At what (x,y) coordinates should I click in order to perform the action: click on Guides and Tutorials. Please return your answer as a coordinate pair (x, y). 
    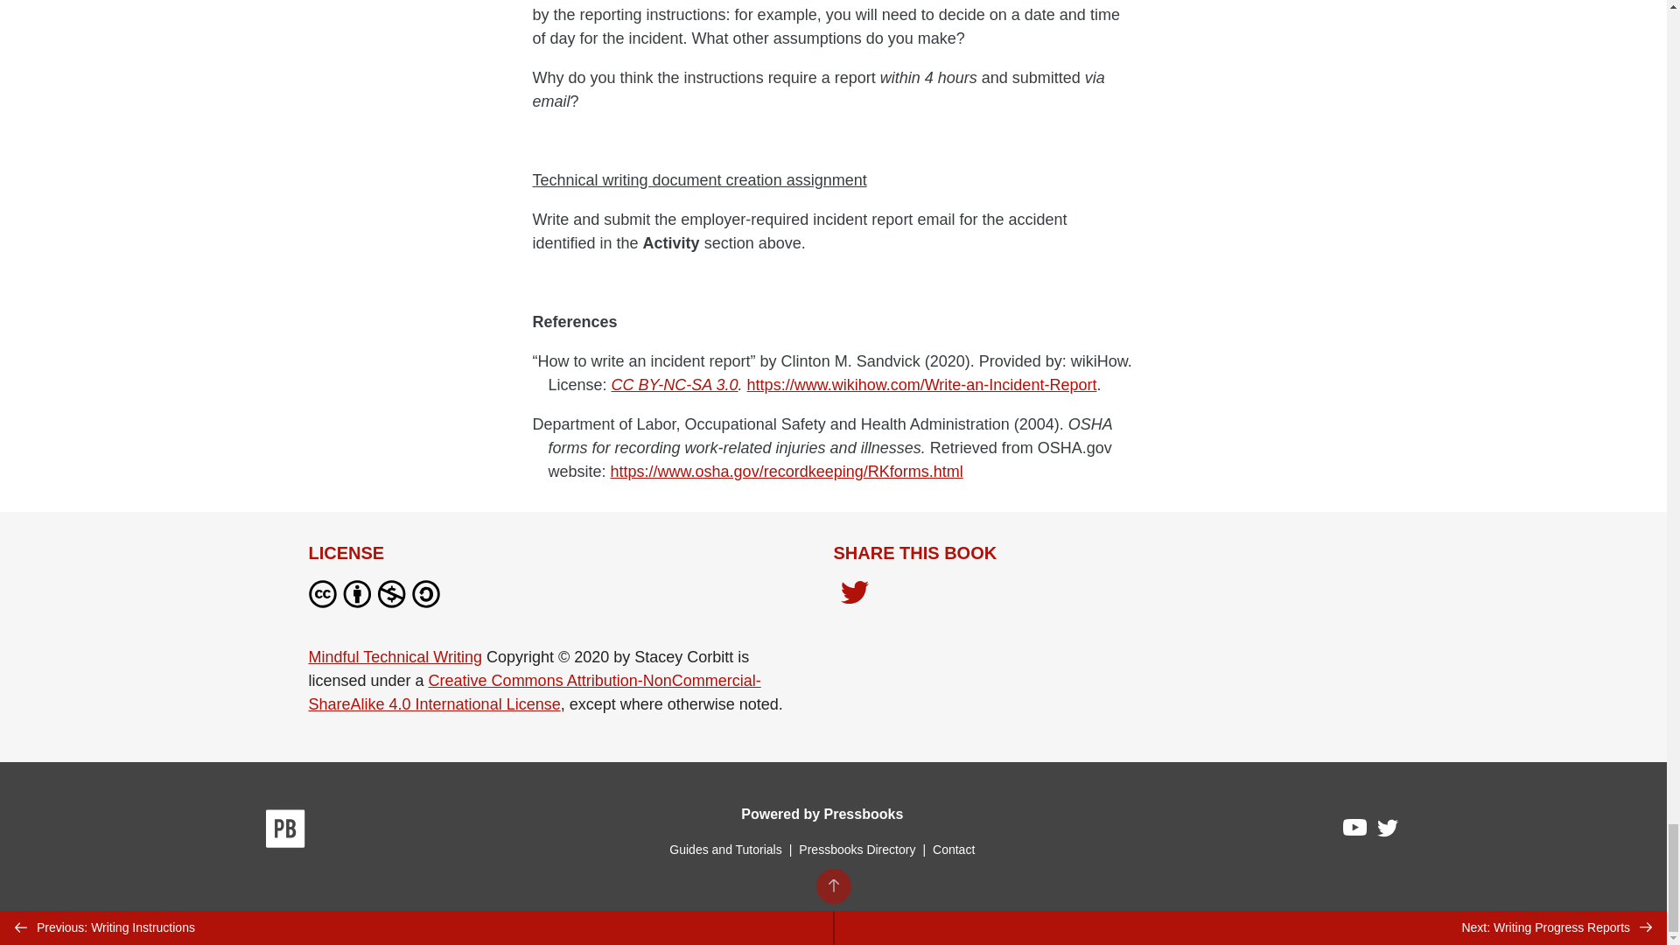
    Looking at the image, I should click on (724, 849).